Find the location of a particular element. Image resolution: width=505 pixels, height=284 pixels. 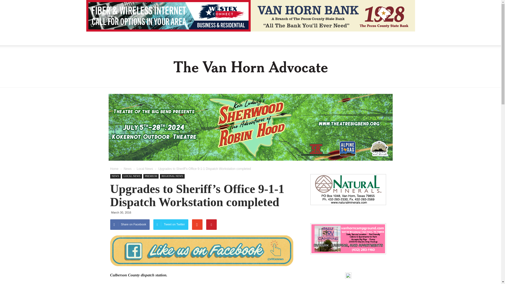

CITY HALL is located at coordinates (164, 38).